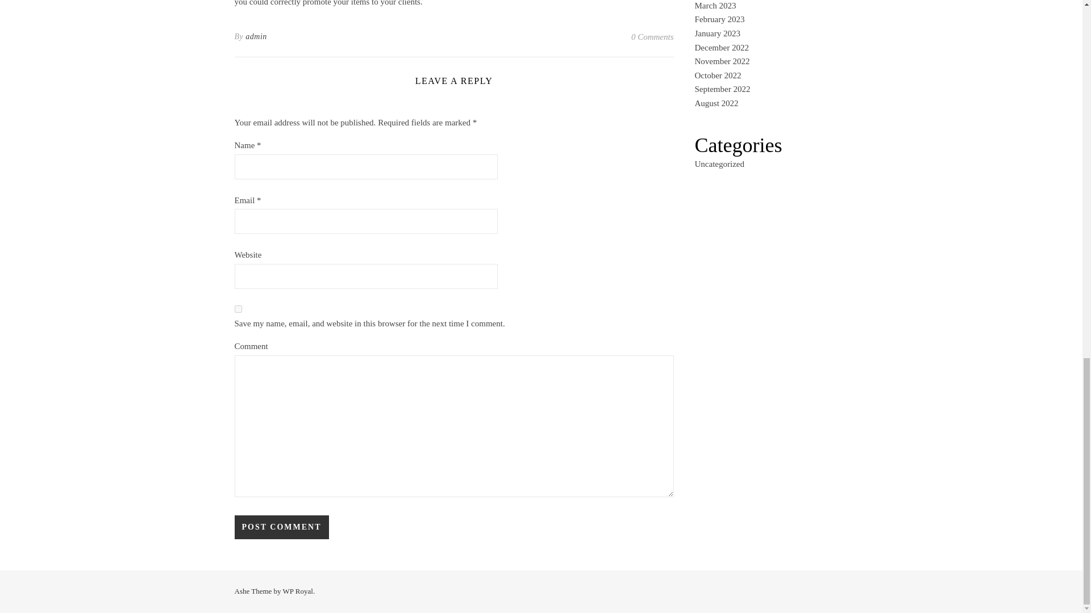 This screenshot has height=613, width=1091. What do you see at coordinates (238, 309) in the screenshot?
I see `yes` at bounding box center [238, 309].